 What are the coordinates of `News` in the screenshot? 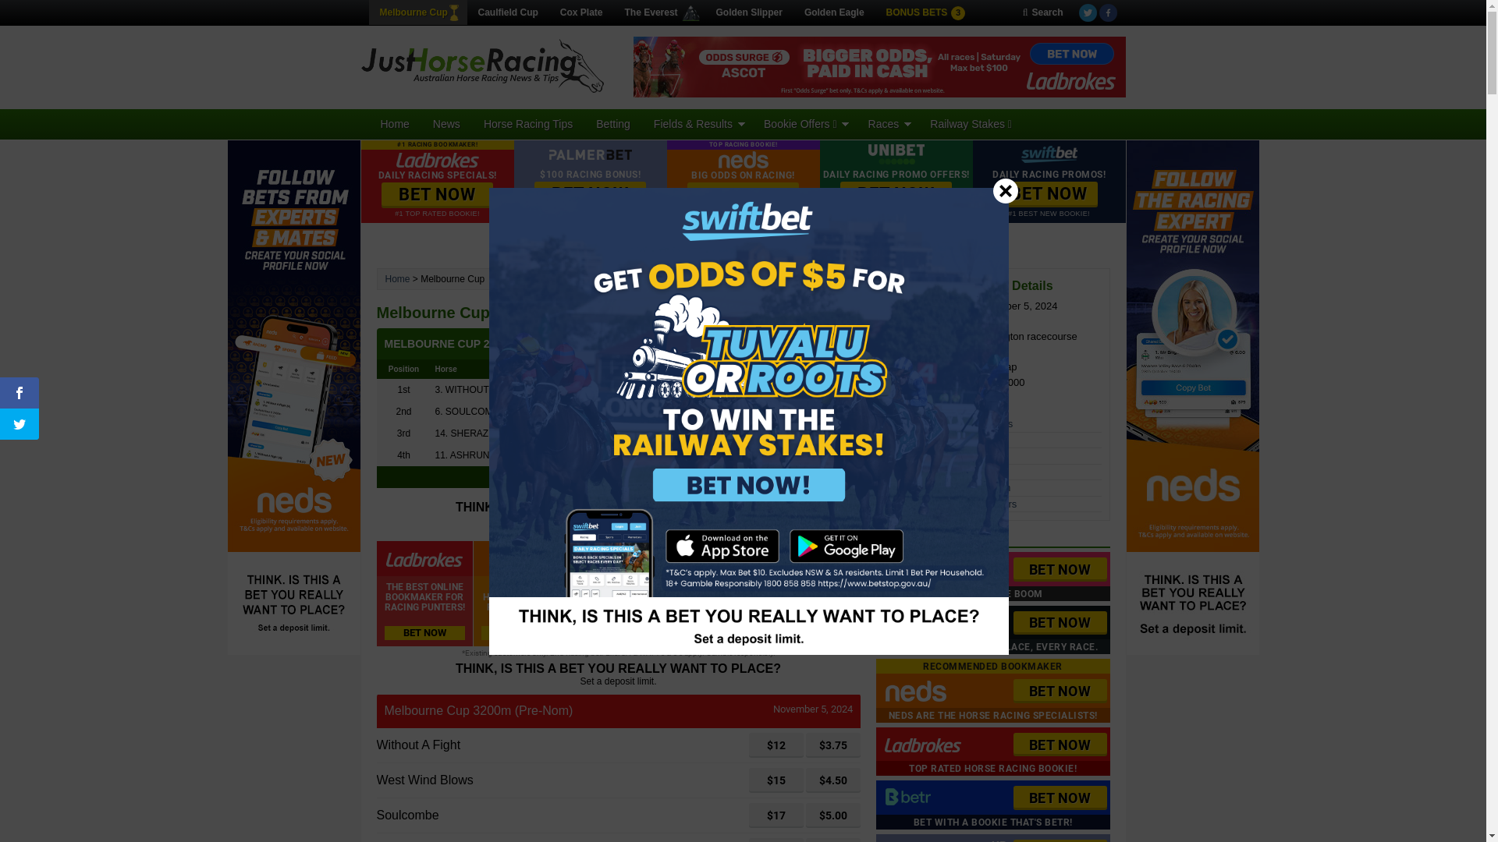 It's located at (446, 124).